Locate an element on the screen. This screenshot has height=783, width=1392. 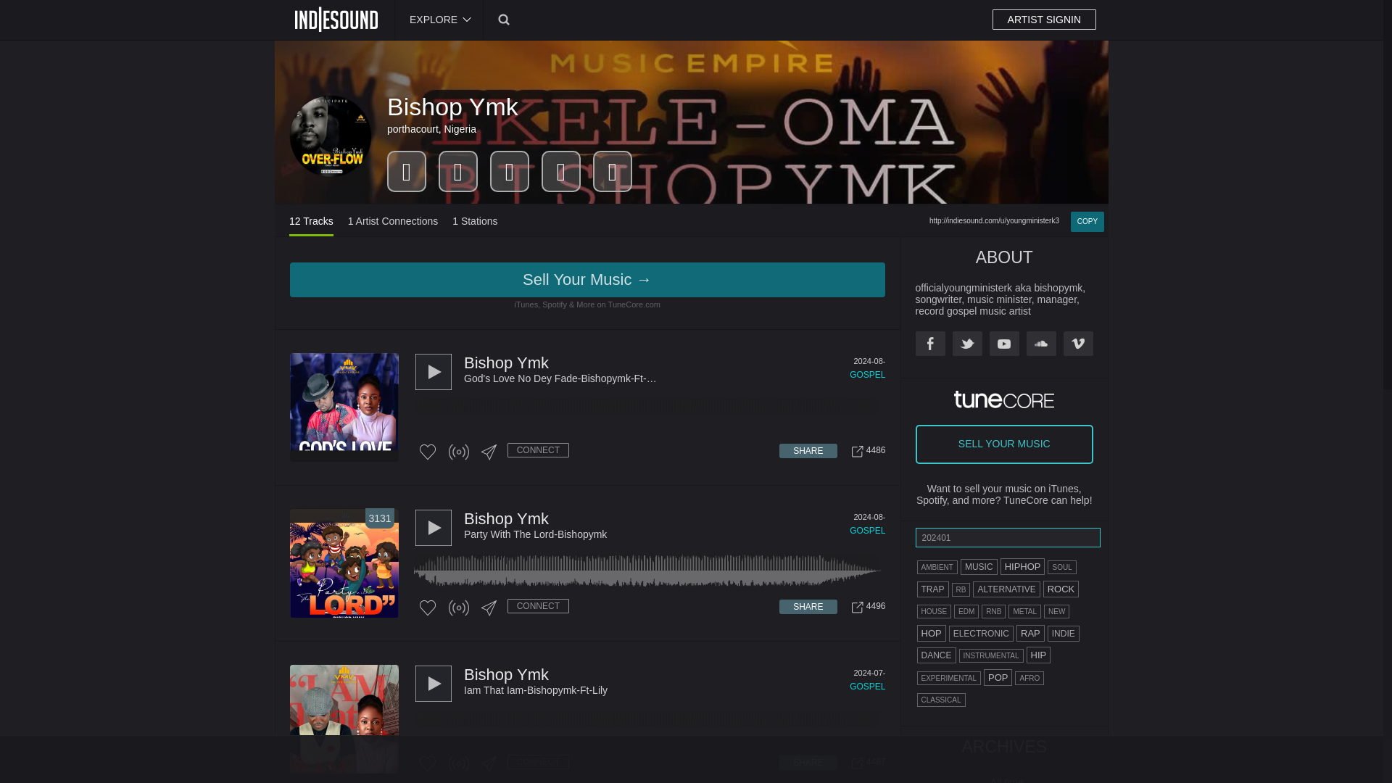
View Vimeo profile is located at coordinates (1077, 344).